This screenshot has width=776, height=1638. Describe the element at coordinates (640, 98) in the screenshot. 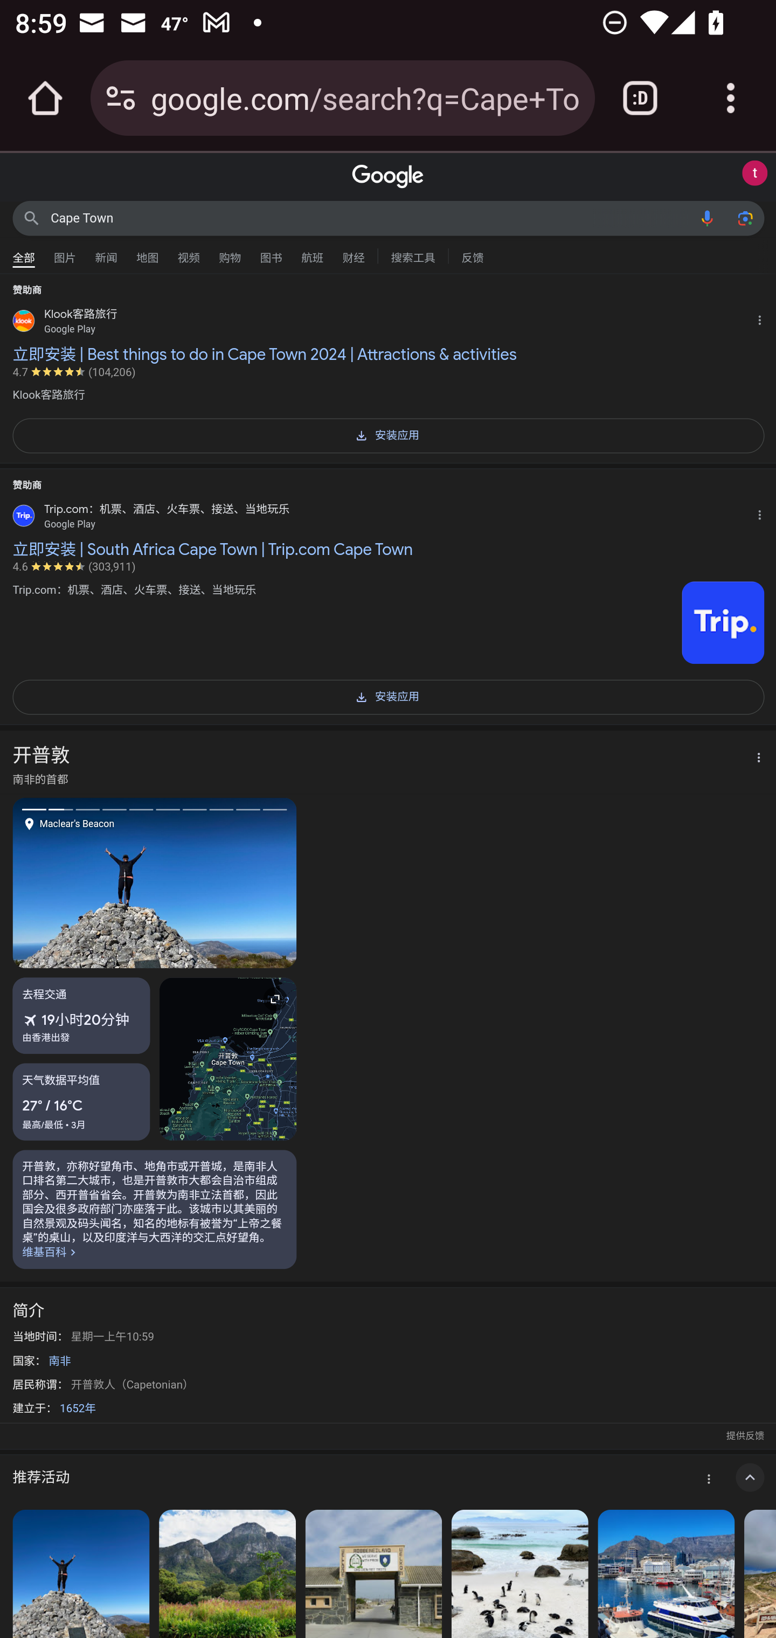

I see `Switch or close tabs` at that location.